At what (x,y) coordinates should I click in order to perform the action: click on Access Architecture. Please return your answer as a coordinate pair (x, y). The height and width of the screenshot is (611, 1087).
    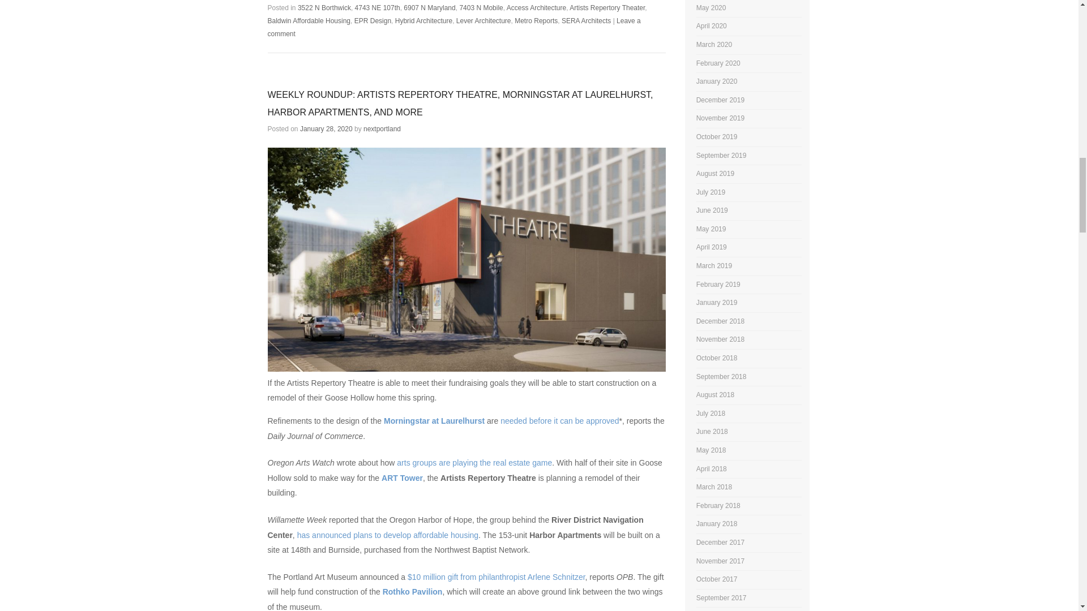
    Looking at the image, I should click on (536, 7).